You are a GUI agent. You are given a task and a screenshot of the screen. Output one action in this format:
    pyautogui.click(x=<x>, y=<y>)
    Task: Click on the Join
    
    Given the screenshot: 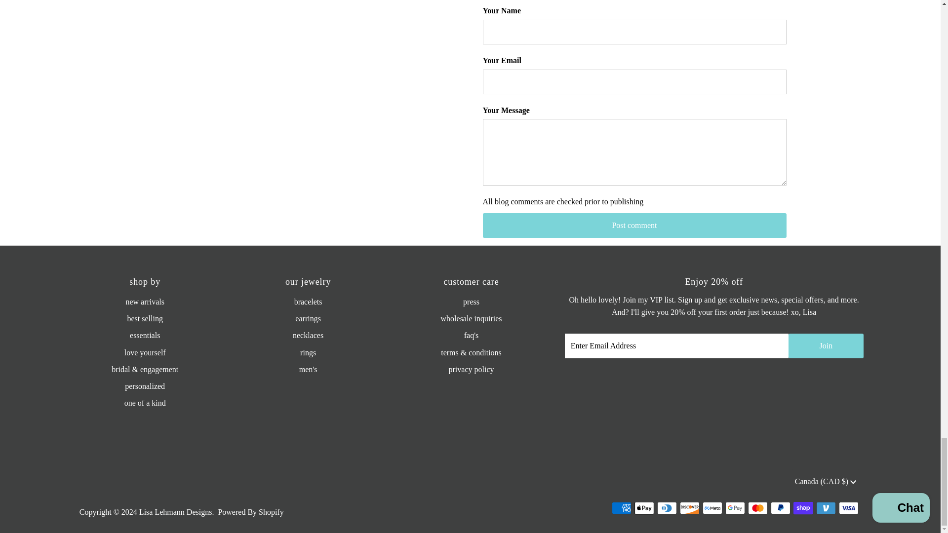 What is the action you would take?
    pyautogui.click(x=826, y=345)
    